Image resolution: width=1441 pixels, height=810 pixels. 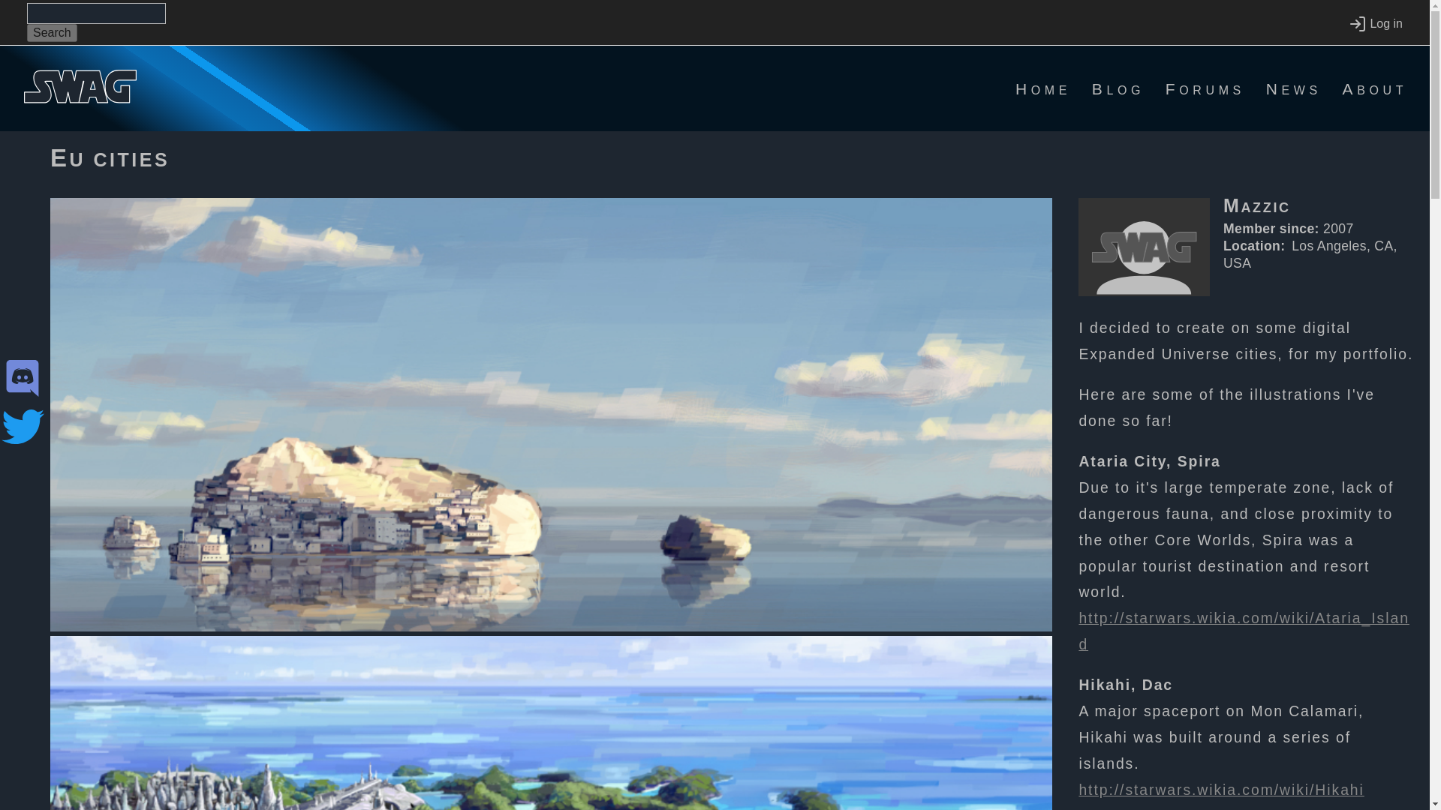 I want to click on Enter the terms you wish to search for., so click(x=96, y=13).